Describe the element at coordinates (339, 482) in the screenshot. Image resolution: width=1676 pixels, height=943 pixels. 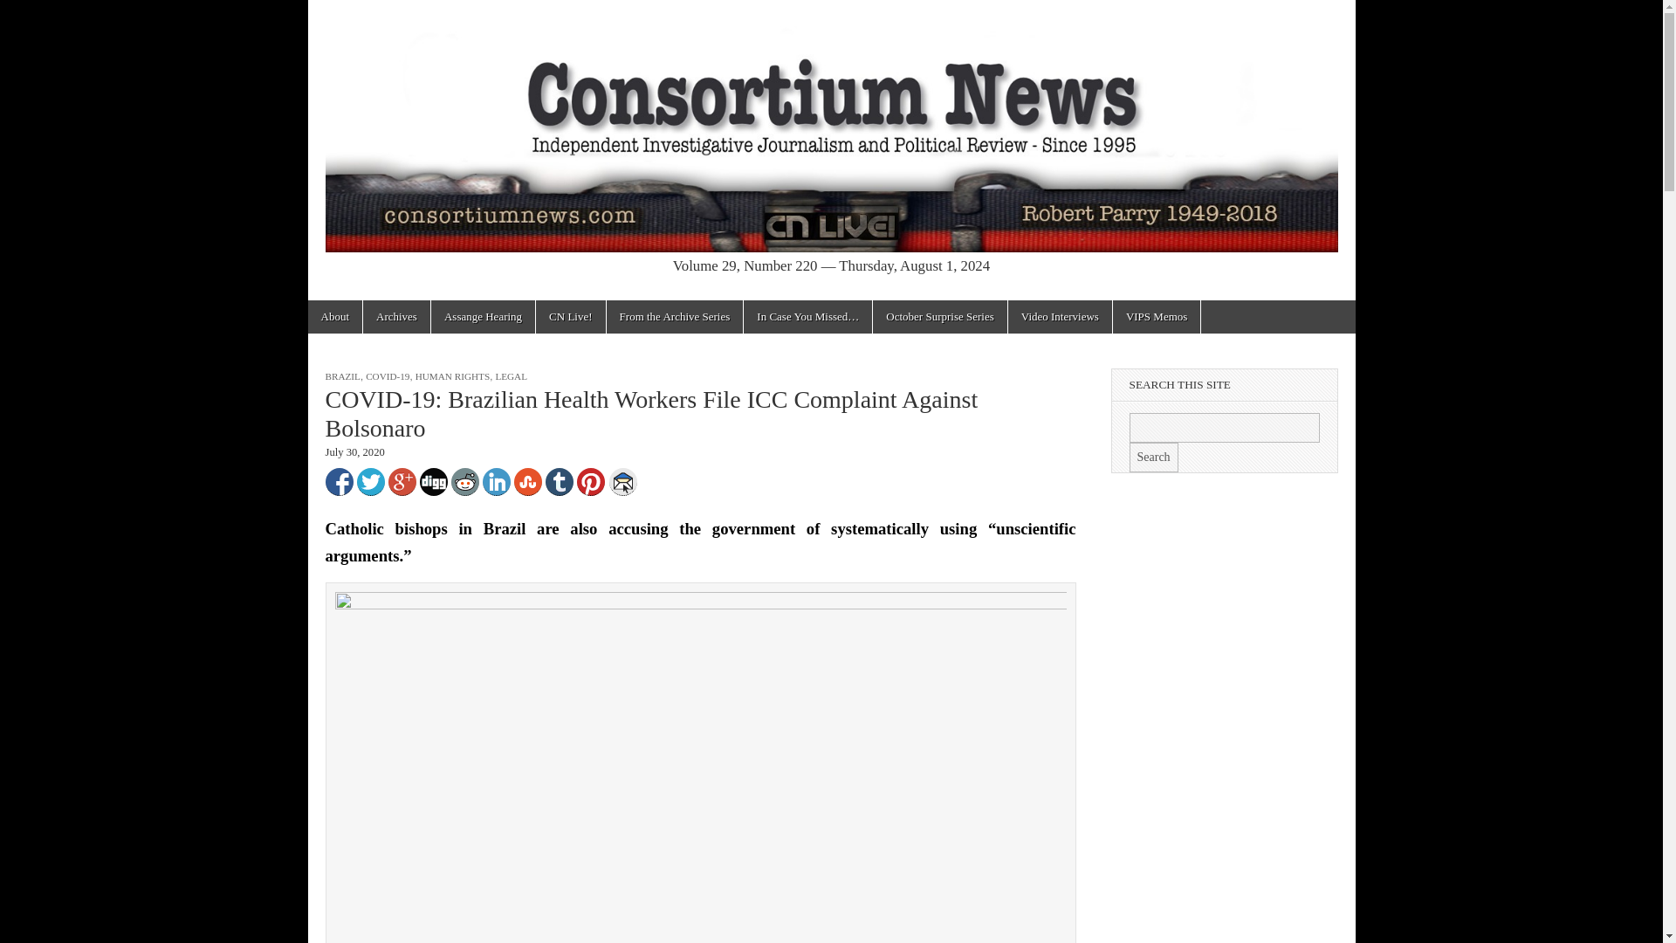
I see `Share to Facebook` at that location.